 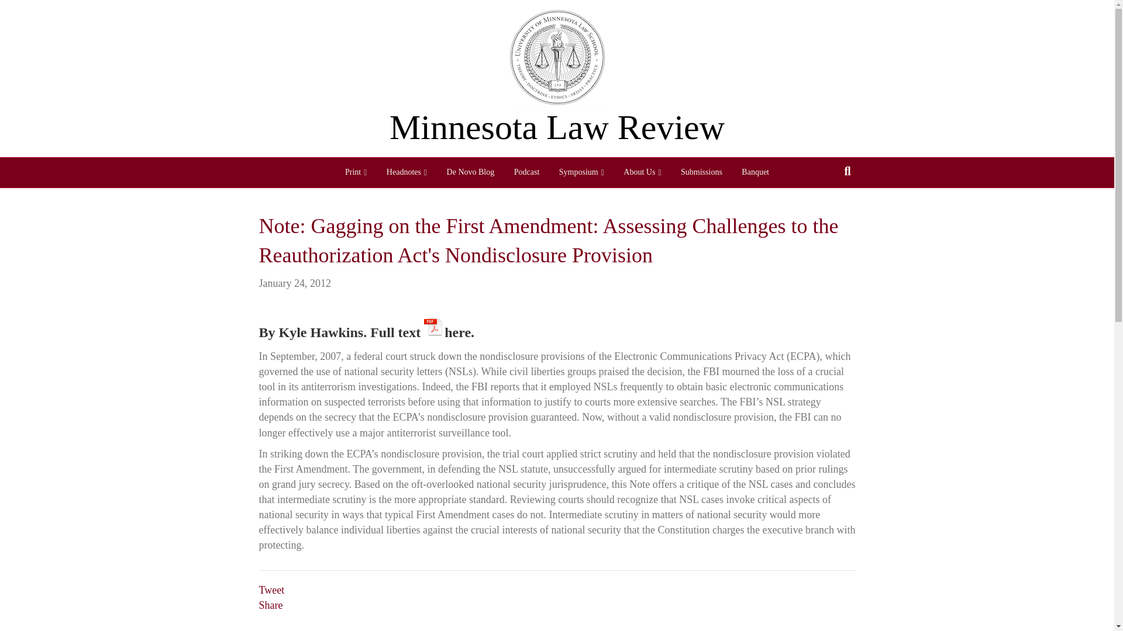 I want to click on Minnesota Law Review, so click(x=557, y=127).